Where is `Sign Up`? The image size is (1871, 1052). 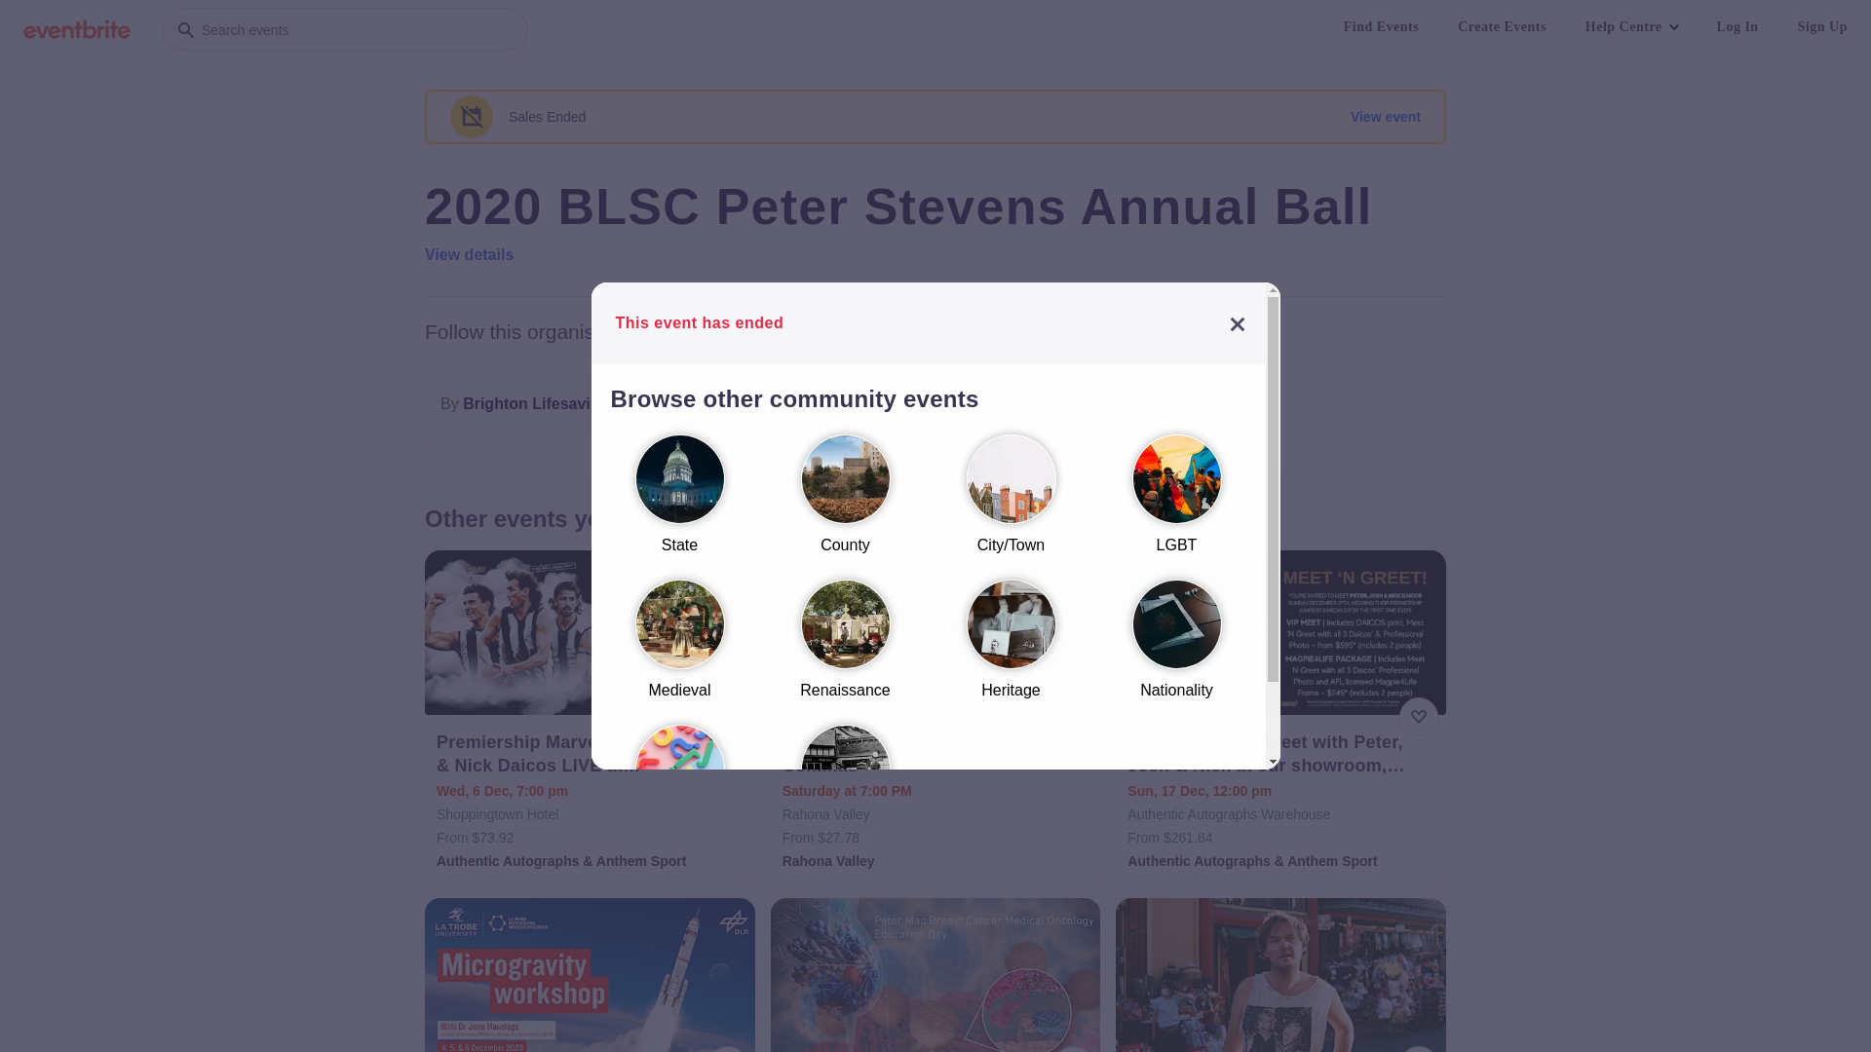 Sign Up is located at coordinates (1822, 27).